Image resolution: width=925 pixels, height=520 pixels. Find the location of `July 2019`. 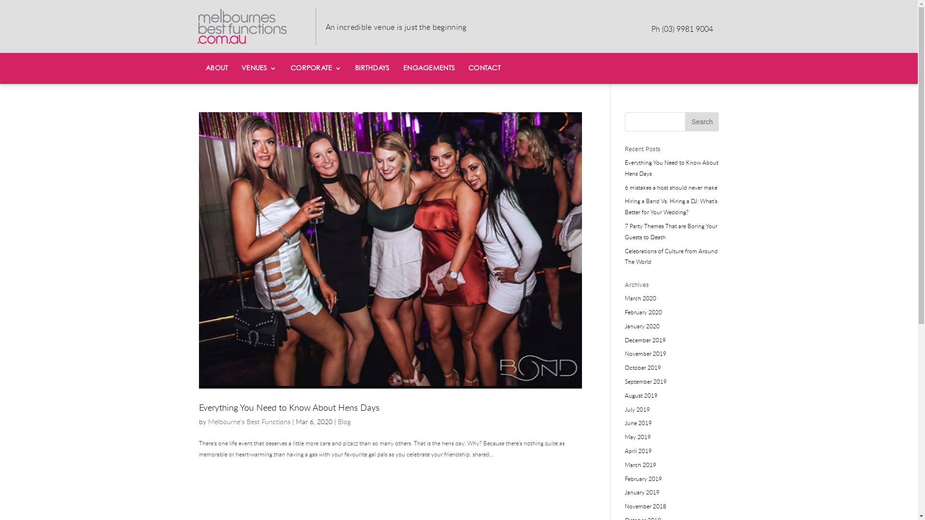

July 2019 is located at coordinates (637, 409).